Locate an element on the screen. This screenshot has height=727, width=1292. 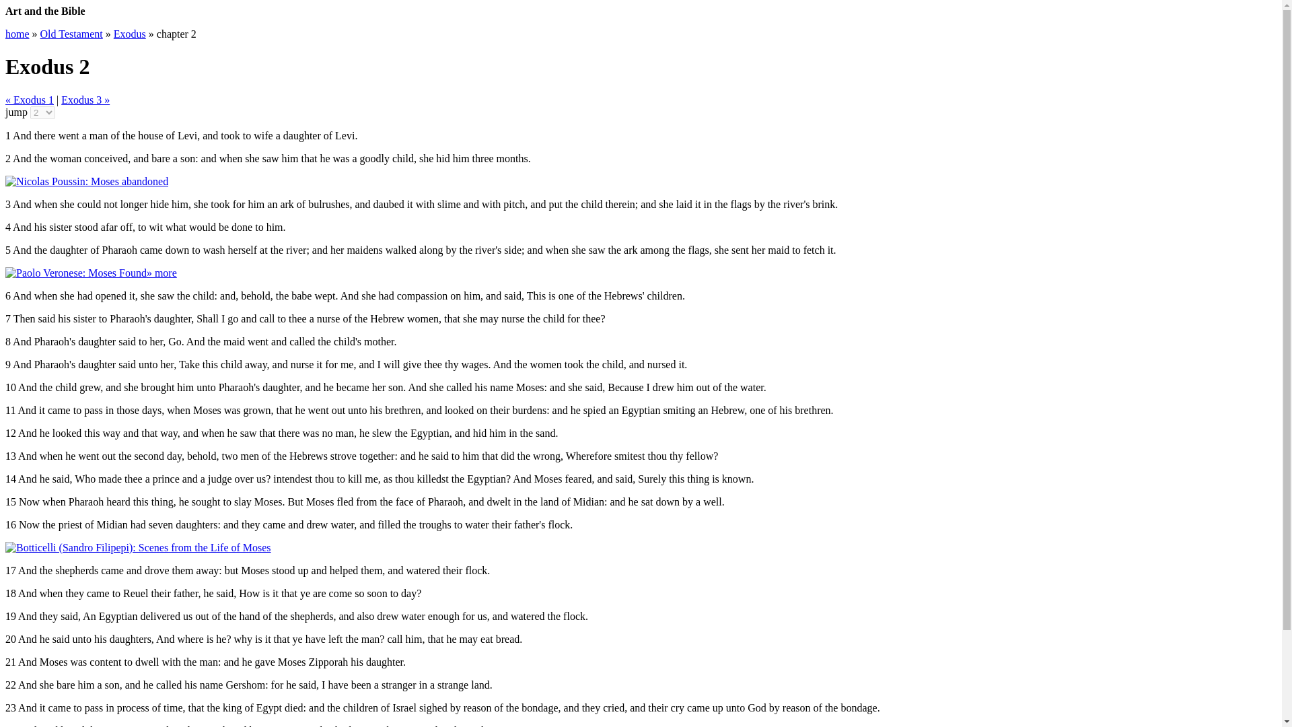
23 is located at coordinates (10, 707).